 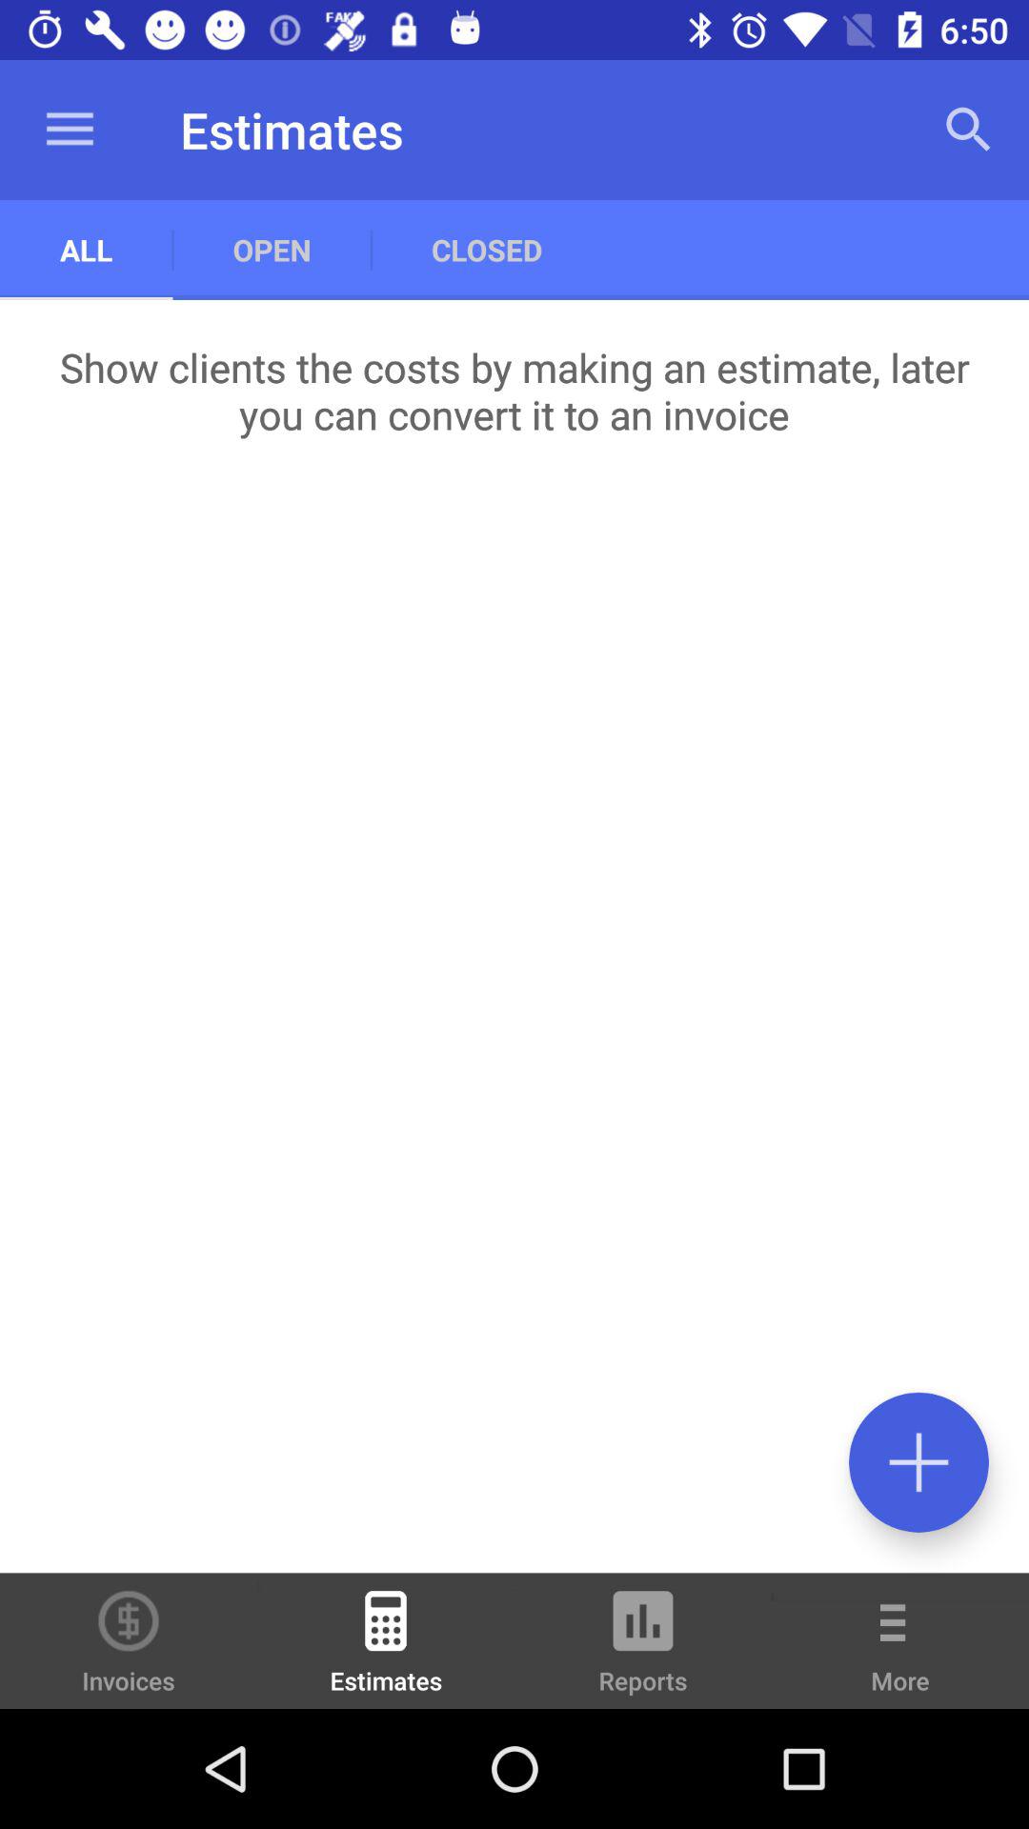 I want to click on tap item next to open app, so click(x=86, y=250).